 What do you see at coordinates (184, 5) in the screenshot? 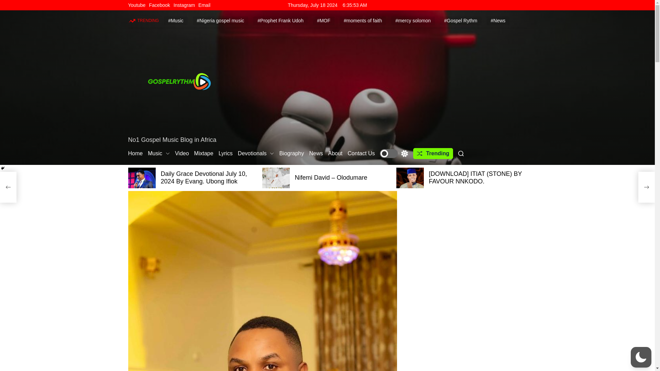
I see `Instagram` at bounding box center [184, 5].